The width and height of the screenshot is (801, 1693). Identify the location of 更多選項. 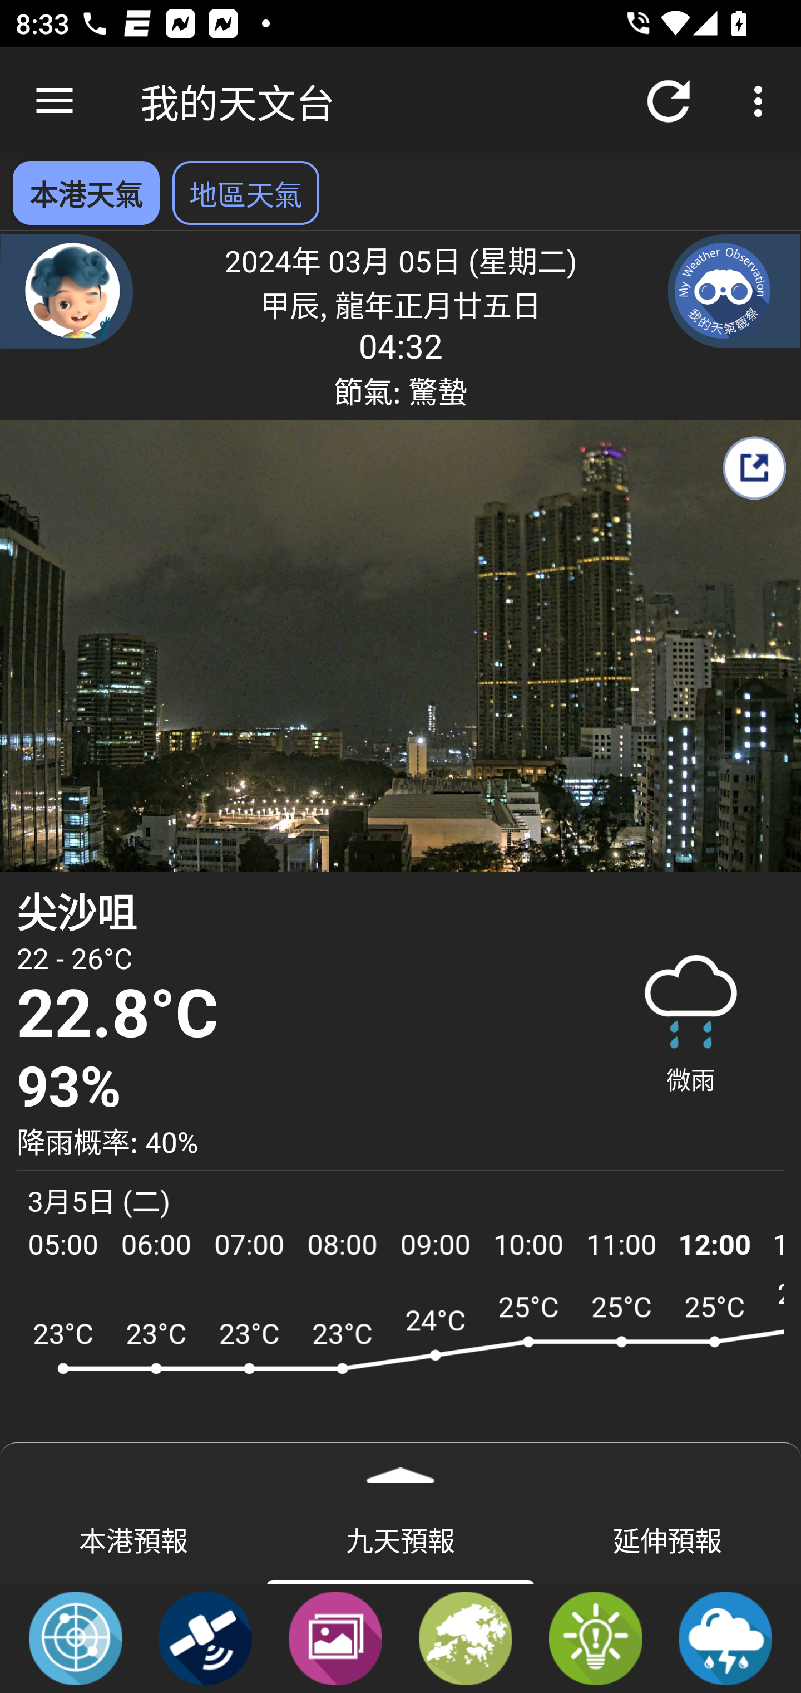
(762, 101).